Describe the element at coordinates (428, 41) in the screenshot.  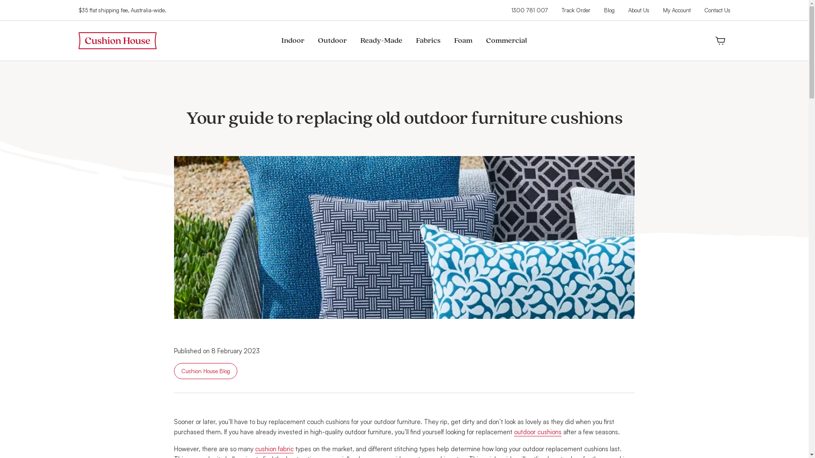
I see `Fabrics` at that location.